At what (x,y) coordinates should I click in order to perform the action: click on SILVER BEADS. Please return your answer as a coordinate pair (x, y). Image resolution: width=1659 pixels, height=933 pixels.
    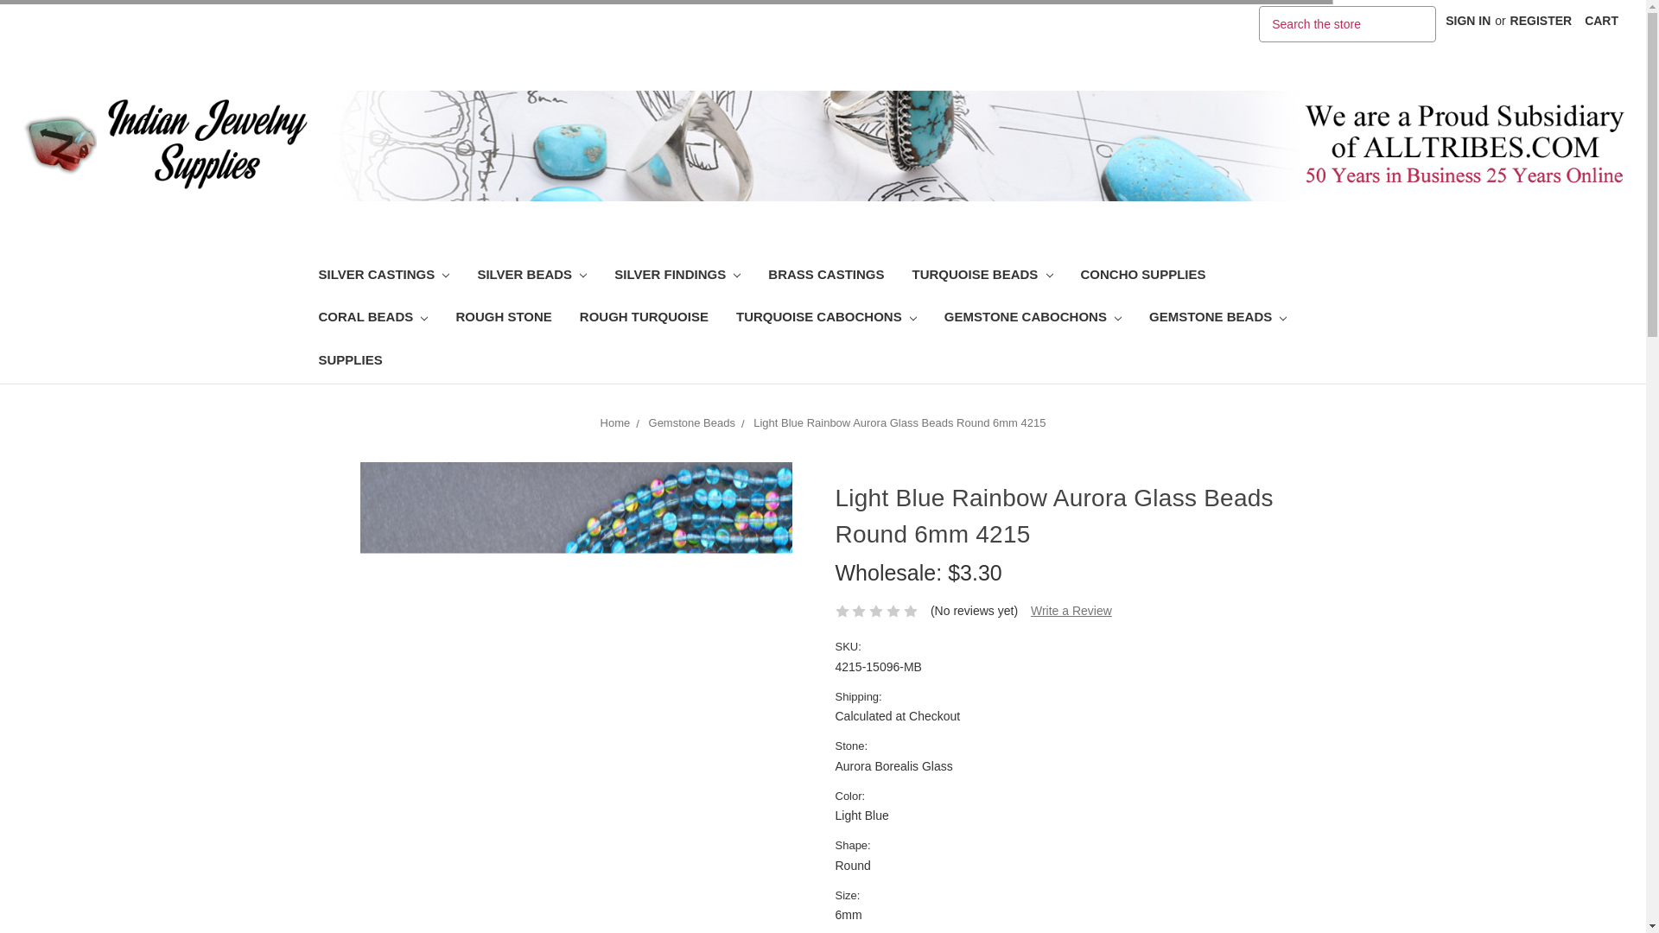
    Looking at the image, I should click on (531, 276).